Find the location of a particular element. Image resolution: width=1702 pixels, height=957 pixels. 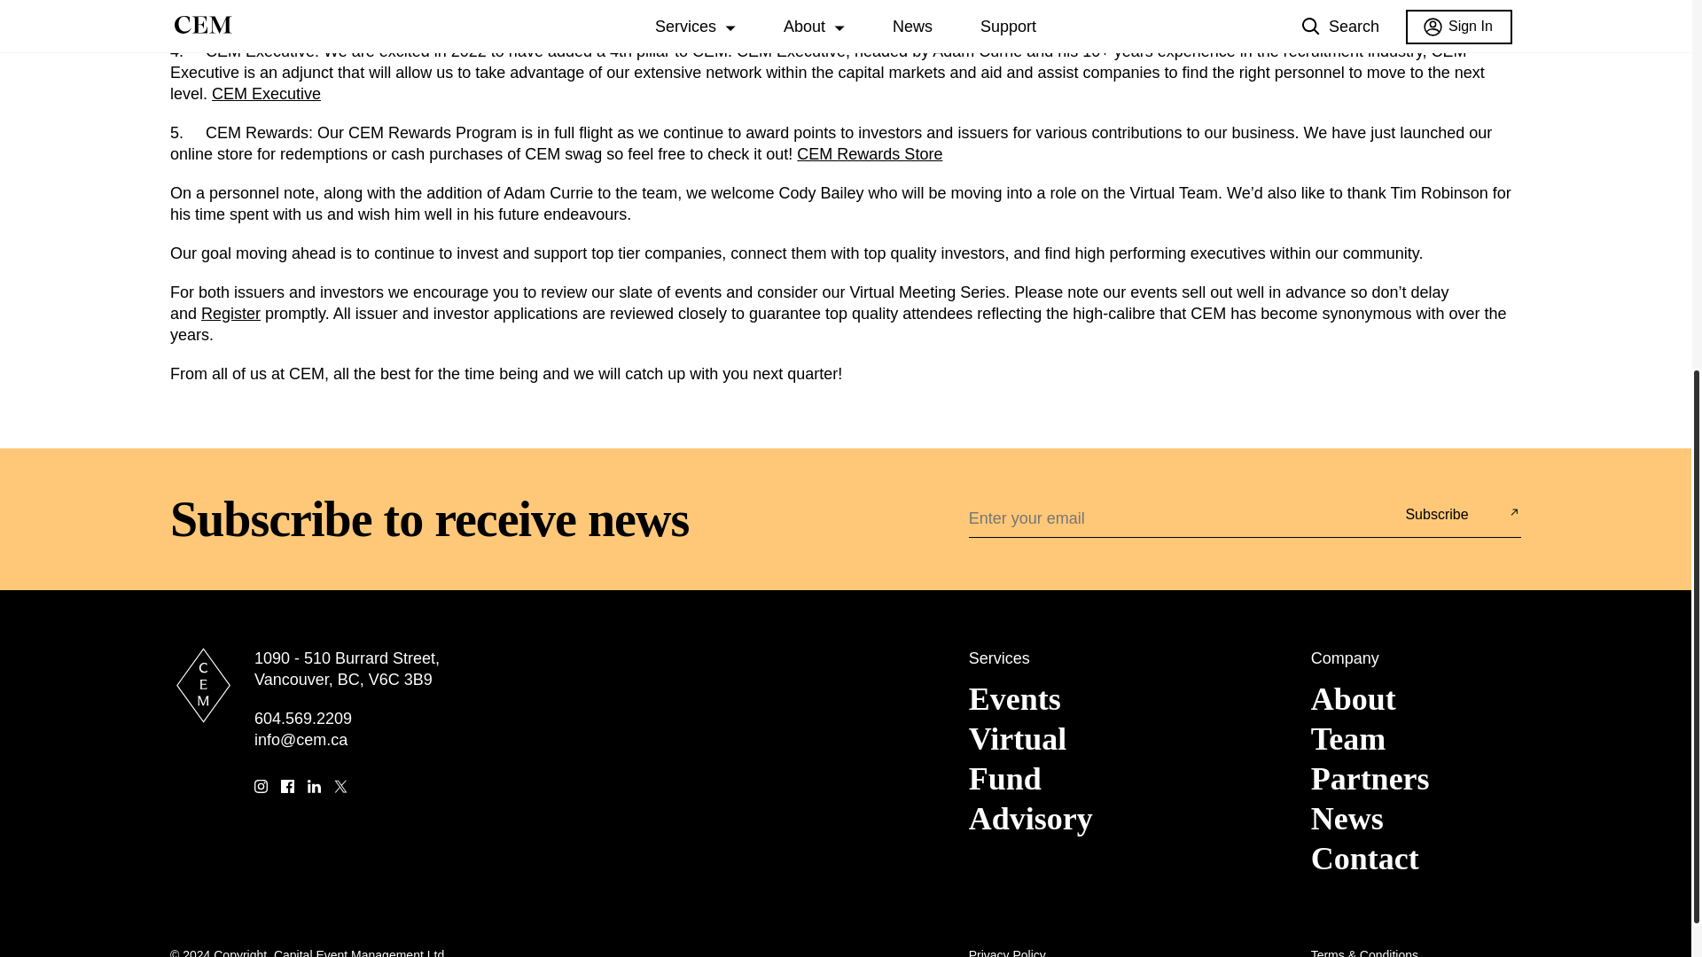

CEM Virtual is located at coordinates (1301, 12).